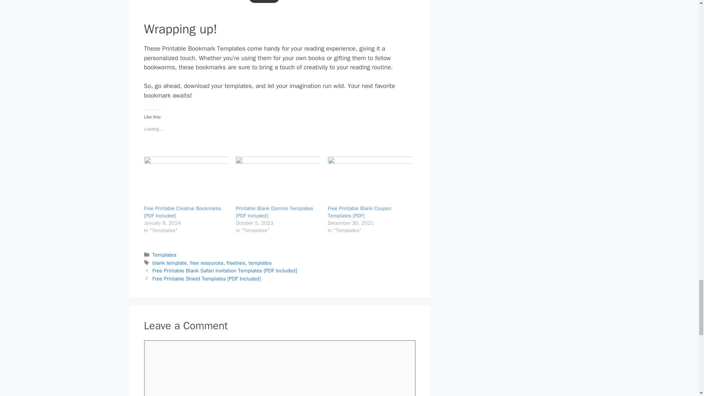 The height and width of the screenshot is (396, 704). What do you see at coordinates (260, 263) in the screenshot?
I see `templates` at bounding box center [260, 263].